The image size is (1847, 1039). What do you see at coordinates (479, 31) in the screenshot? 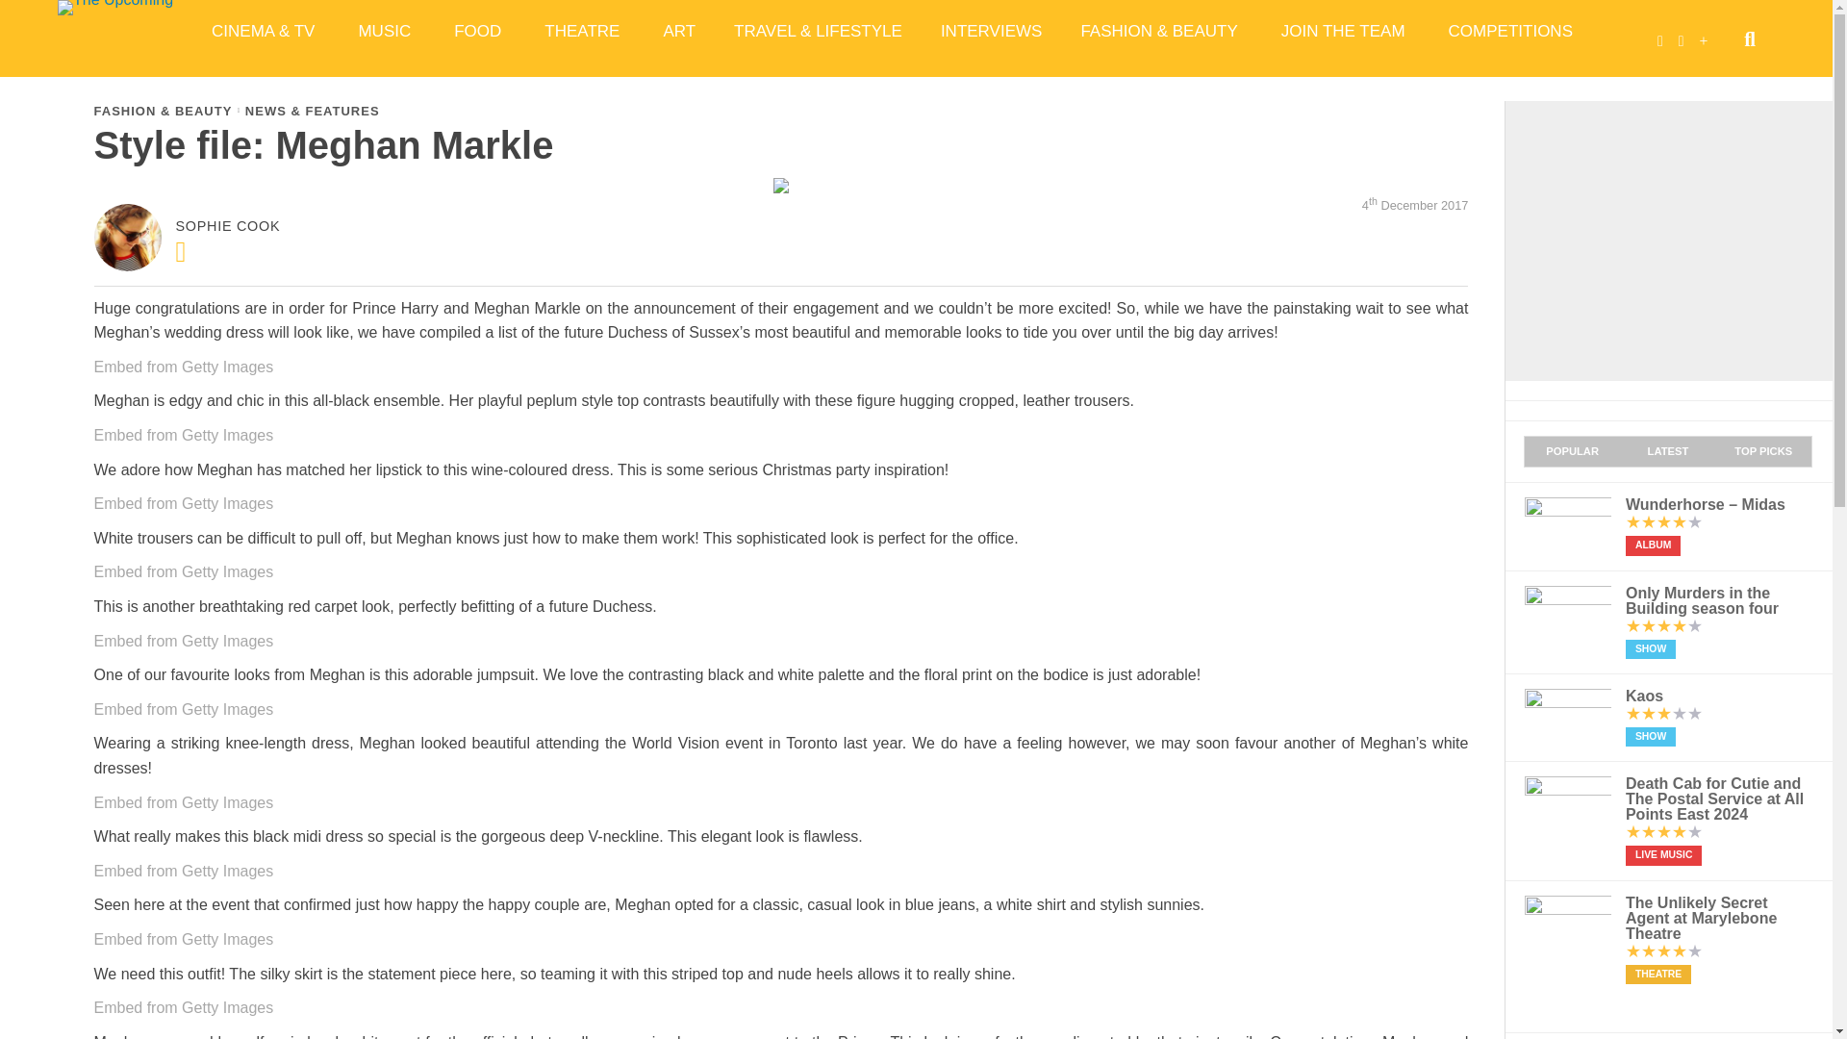
I see `FOOD` at bounding box center [479, 31].